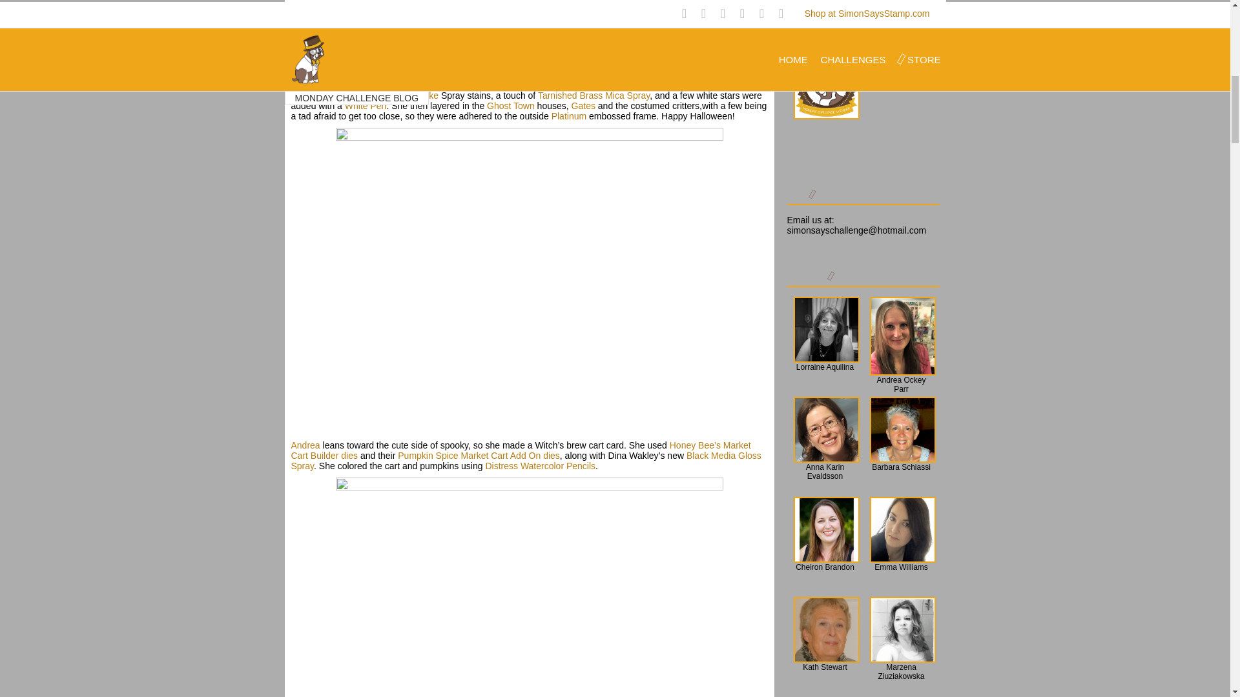  I want to click on Gates, so click(583, 105).